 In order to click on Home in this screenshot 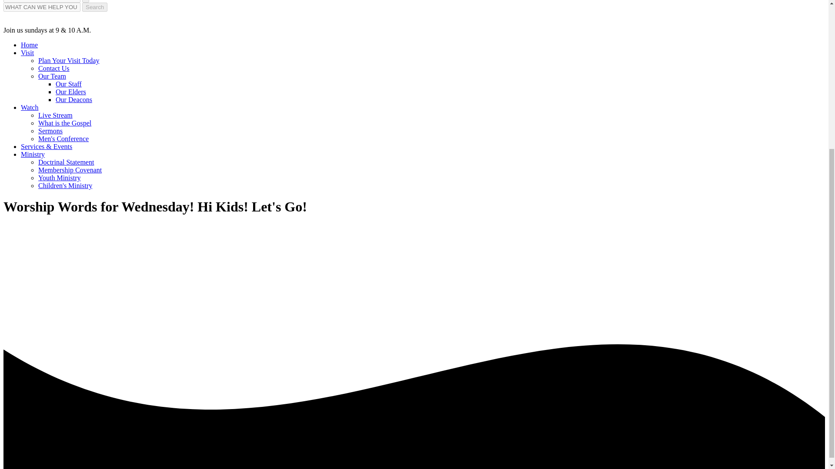, I will do `click(29, 45)`.